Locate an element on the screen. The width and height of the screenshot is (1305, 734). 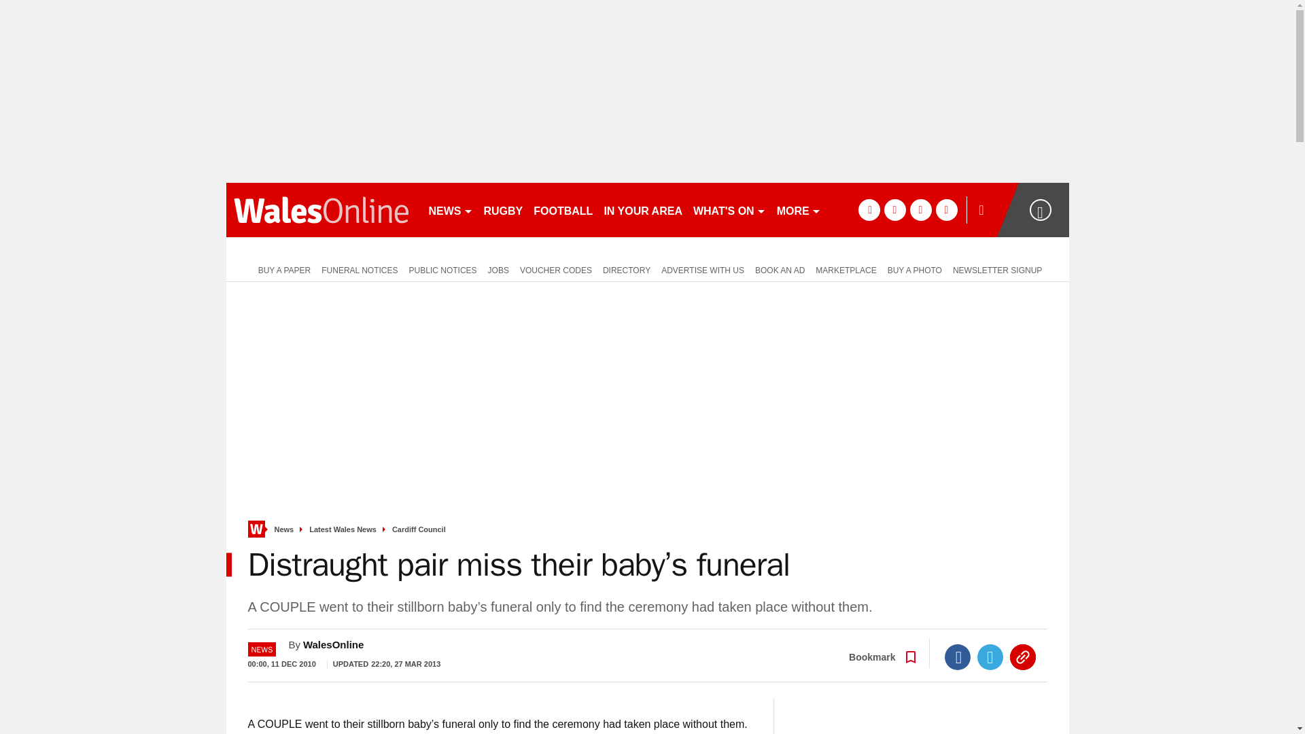
Facebook is located at coordinates (958, 657).